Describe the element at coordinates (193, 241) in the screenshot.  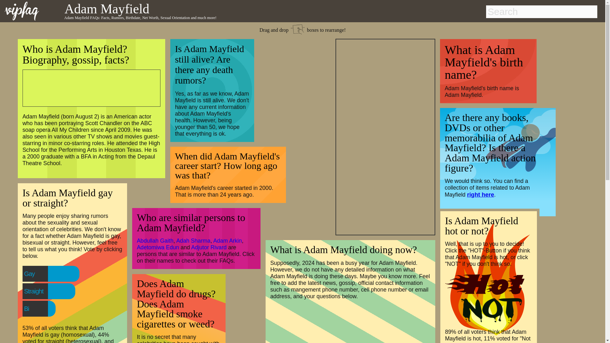
I see `Adah Sharma` at that location.